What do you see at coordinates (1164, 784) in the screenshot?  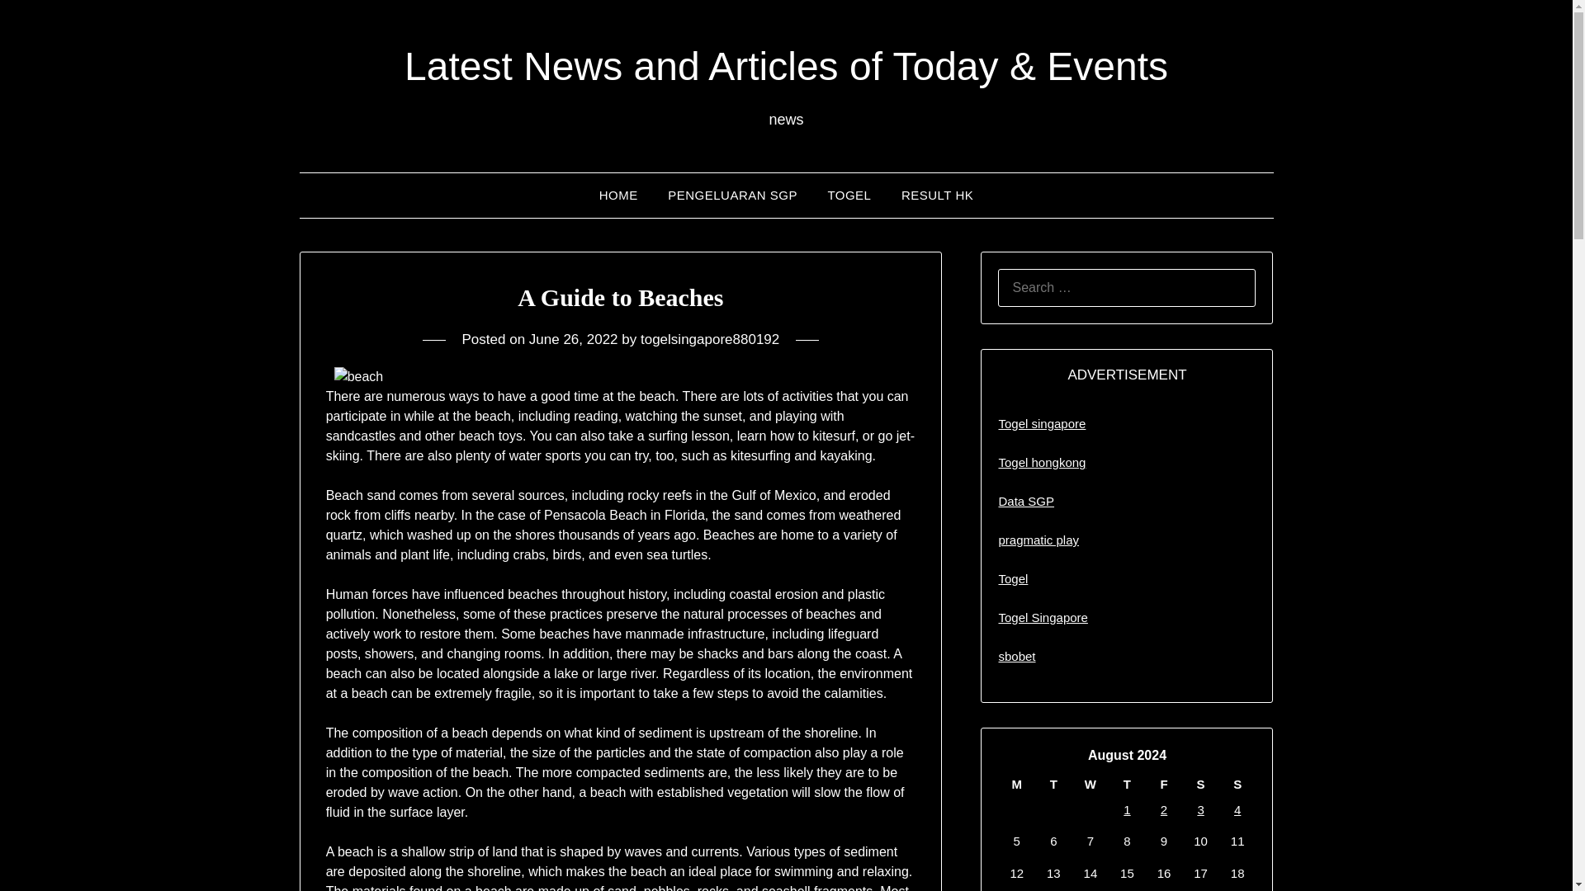 I see `Friday` at bounding box center [1164, 784].